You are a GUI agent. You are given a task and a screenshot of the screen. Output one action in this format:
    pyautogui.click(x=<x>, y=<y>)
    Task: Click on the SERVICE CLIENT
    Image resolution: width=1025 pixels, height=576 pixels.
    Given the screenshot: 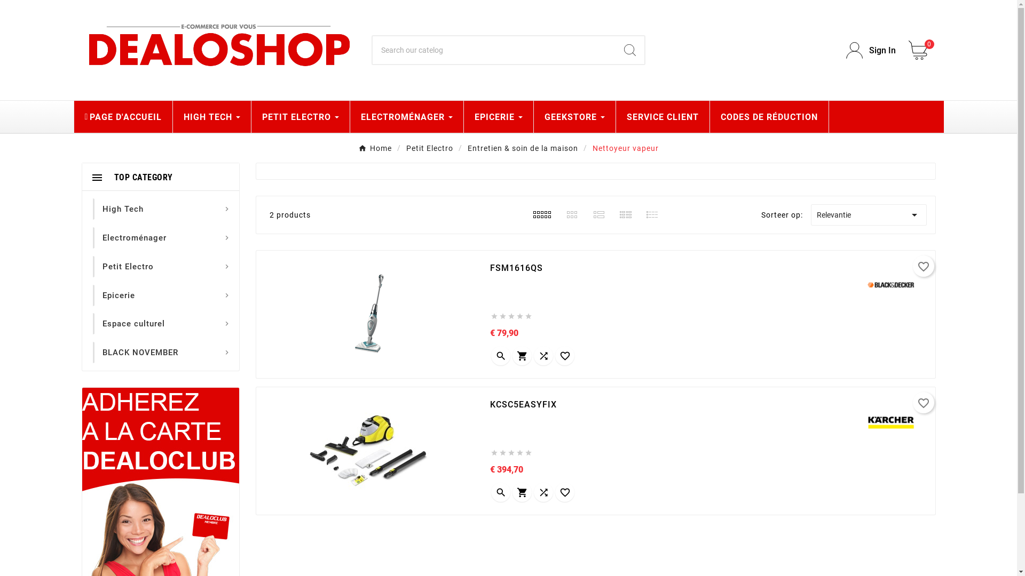 What is the action you would take?
    pyautogui.click(x=663, y=117)
    